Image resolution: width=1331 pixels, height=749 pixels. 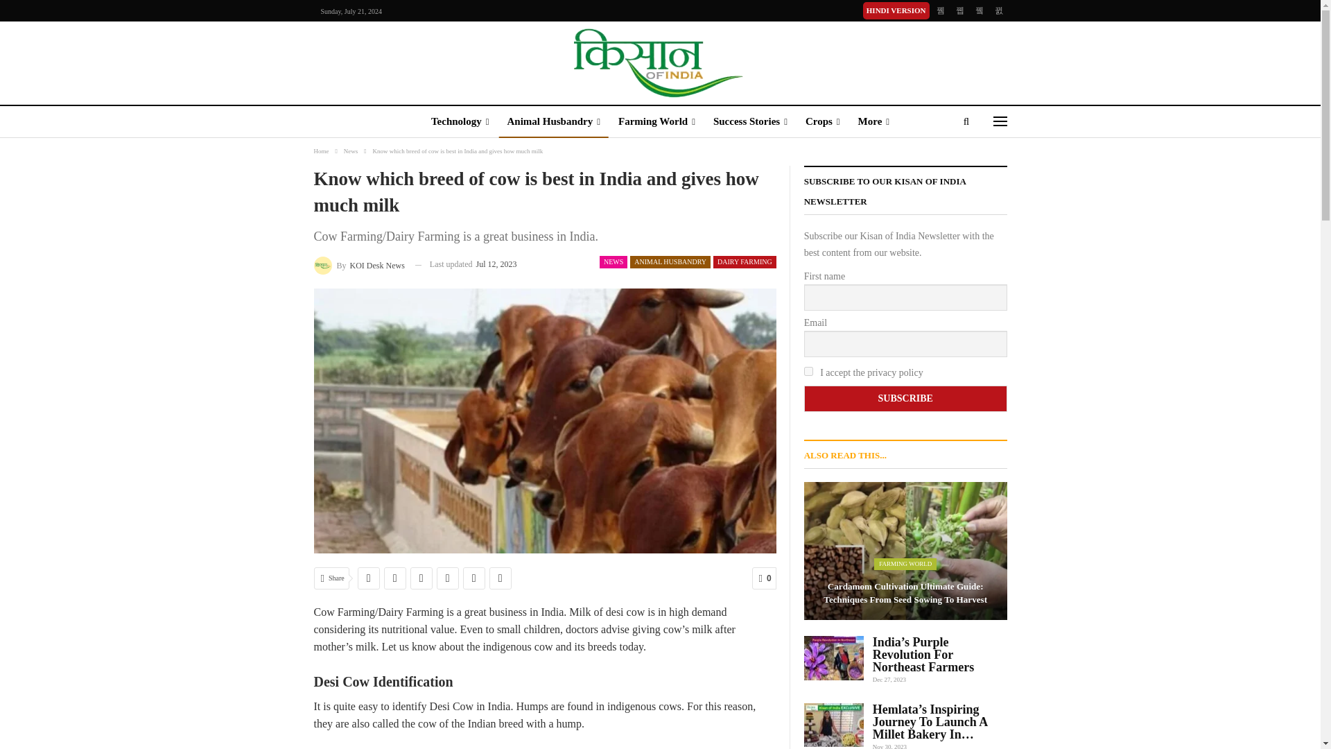 I want to click on on, so click(x=808, y=372).